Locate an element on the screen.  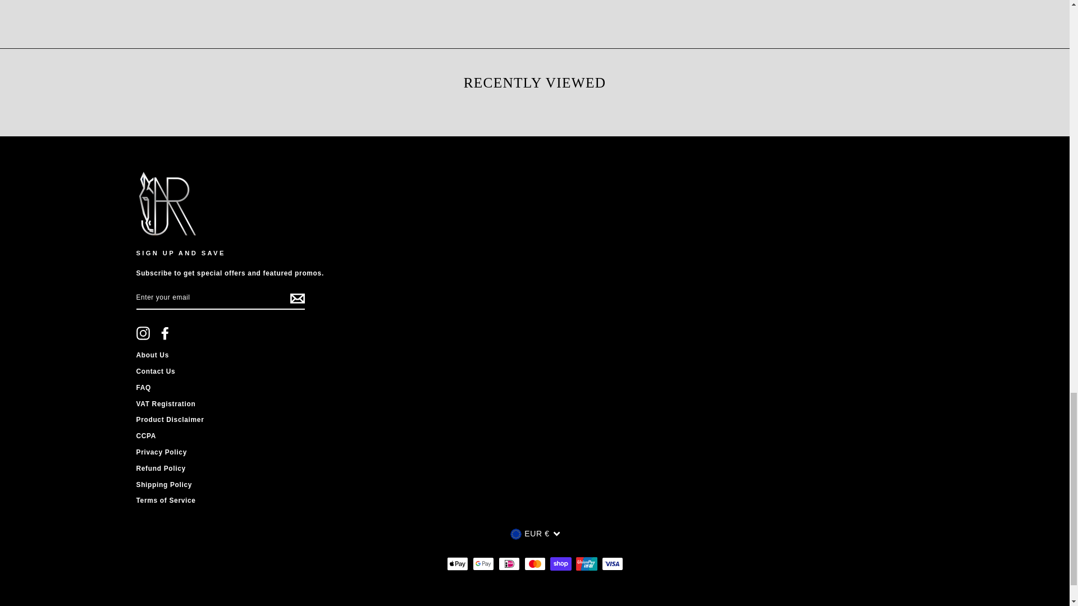
Union Pay is located at coordinates (586, 563).